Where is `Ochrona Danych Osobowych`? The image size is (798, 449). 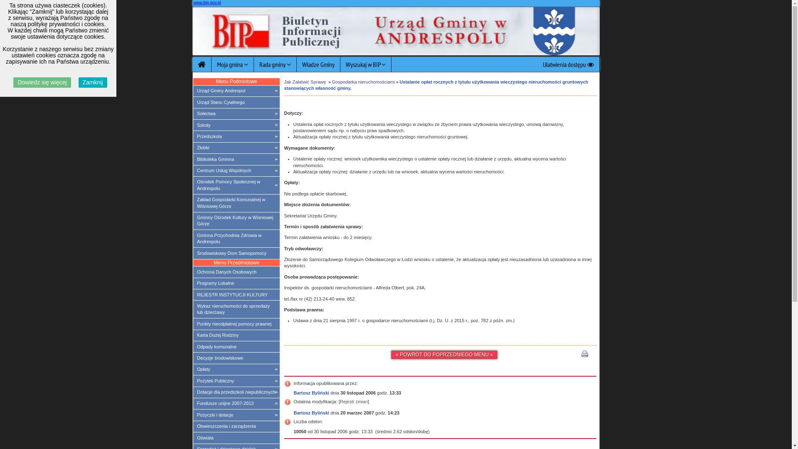
Ochrona Danych Osobowych is located at coordinates (236, 272).